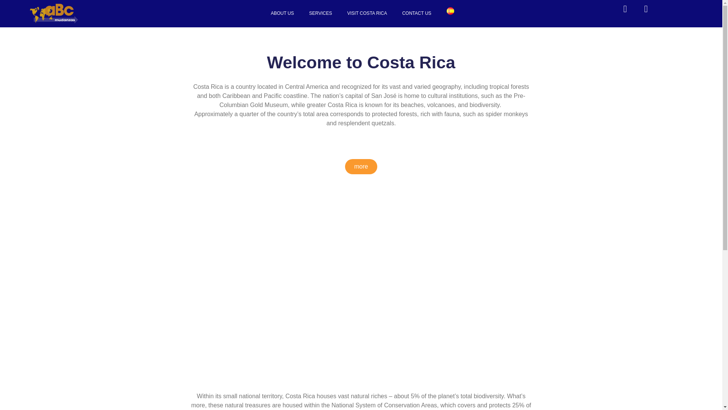 This screenshot has width=728, height=410. I want to click on CONTACT US, so click(416, 13).